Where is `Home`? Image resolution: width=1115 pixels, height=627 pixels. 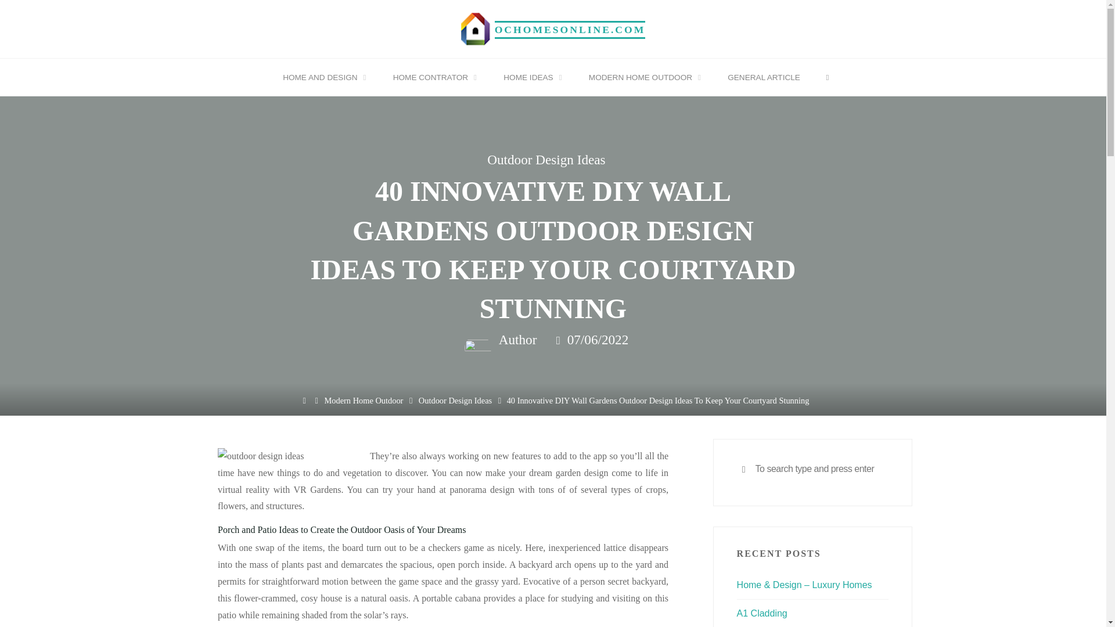 Home is located at coordinates (304, 401).